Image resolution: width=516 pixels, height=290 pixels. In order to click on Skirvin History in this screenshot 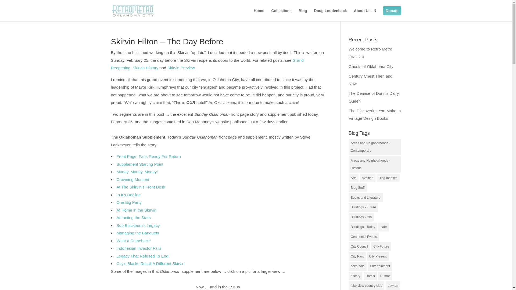, I will do `click(145, 68)`.